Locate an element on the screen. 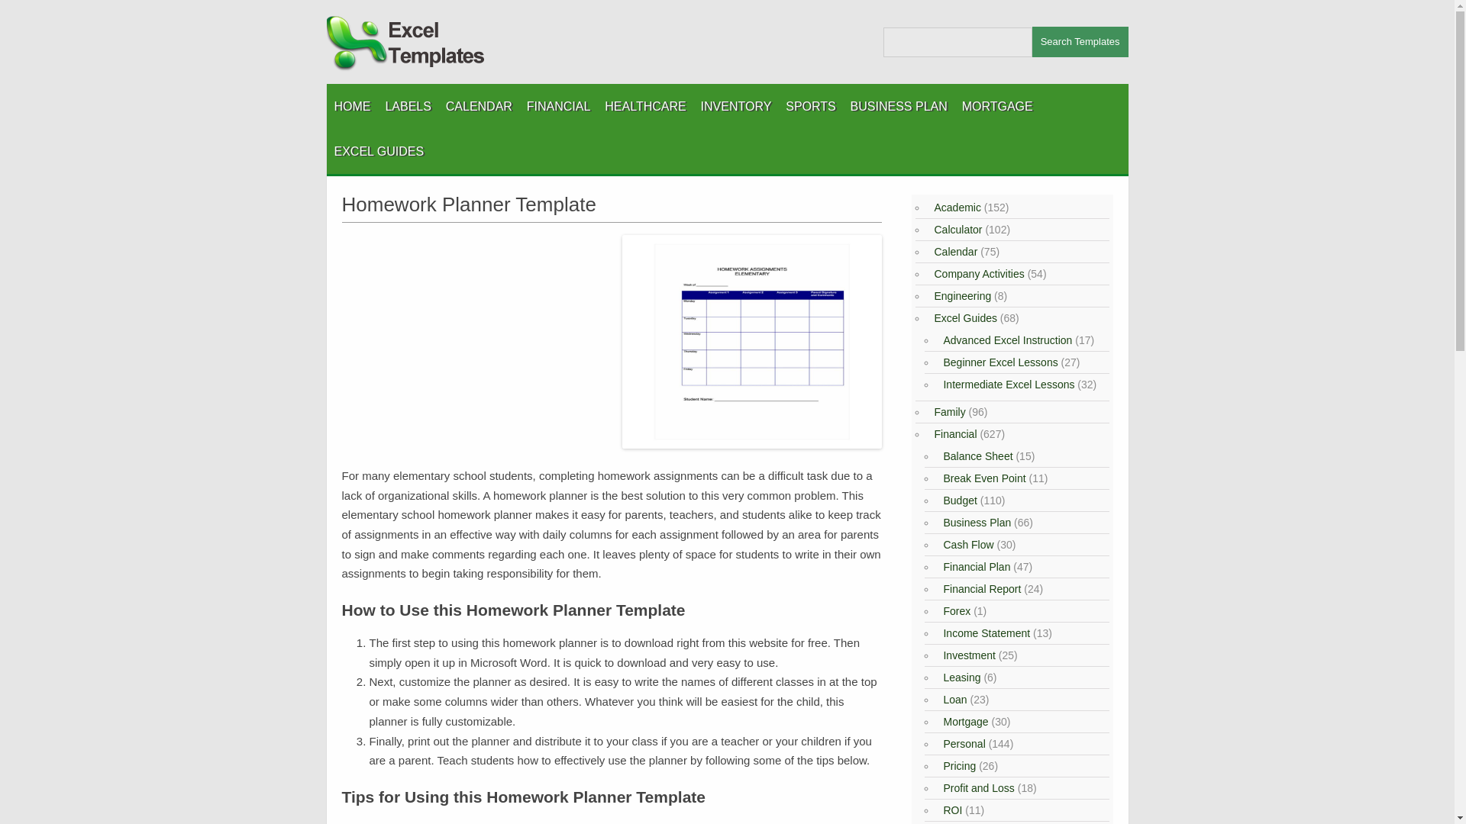  Cash Flow is located at coordinates (967, 545).